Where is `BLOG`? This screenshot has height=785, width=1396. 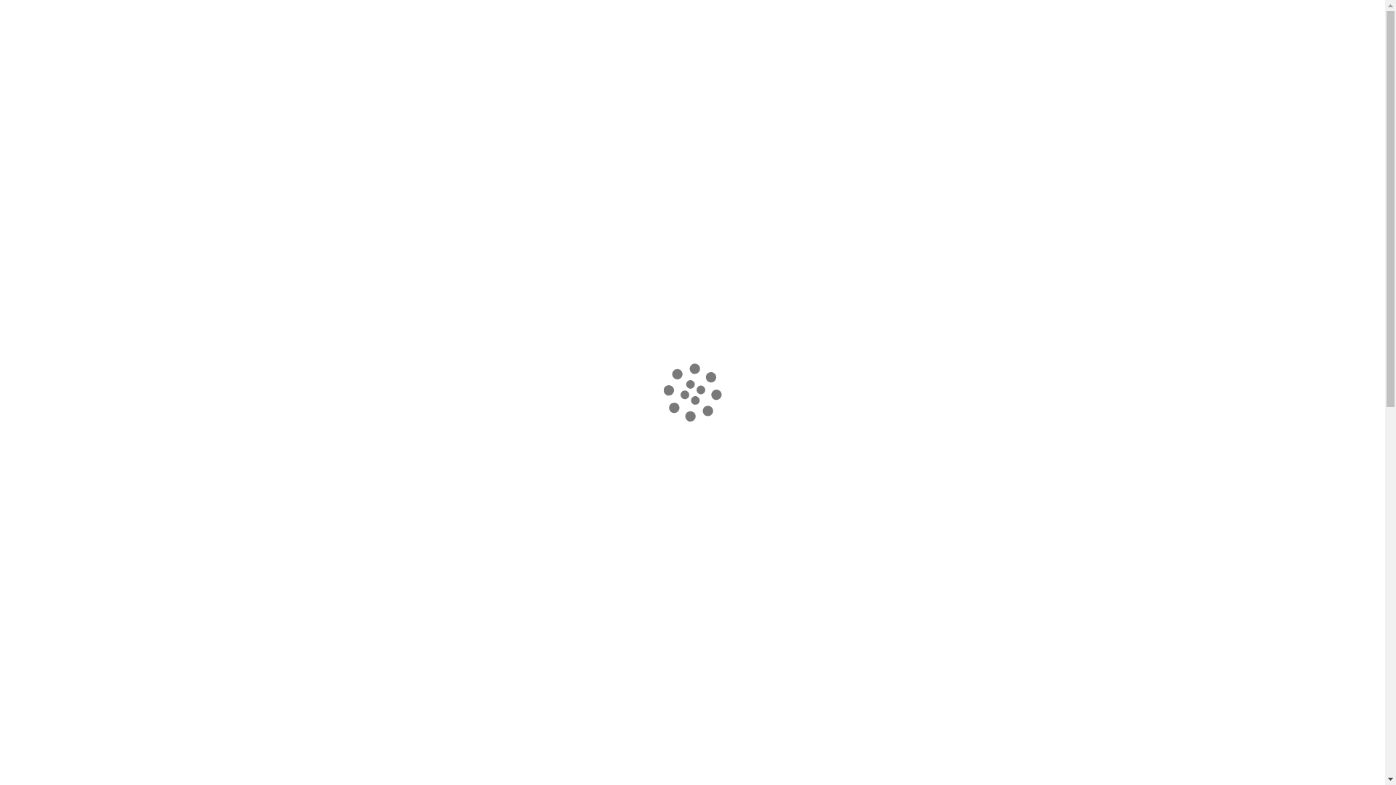 BLOG is located at coordinates (1012, 45).